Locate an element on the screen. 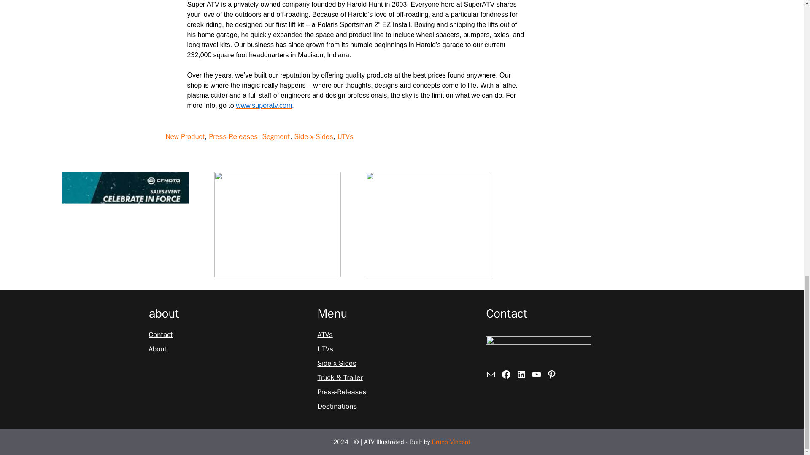  ATVs is located at coordinates (325, 335).